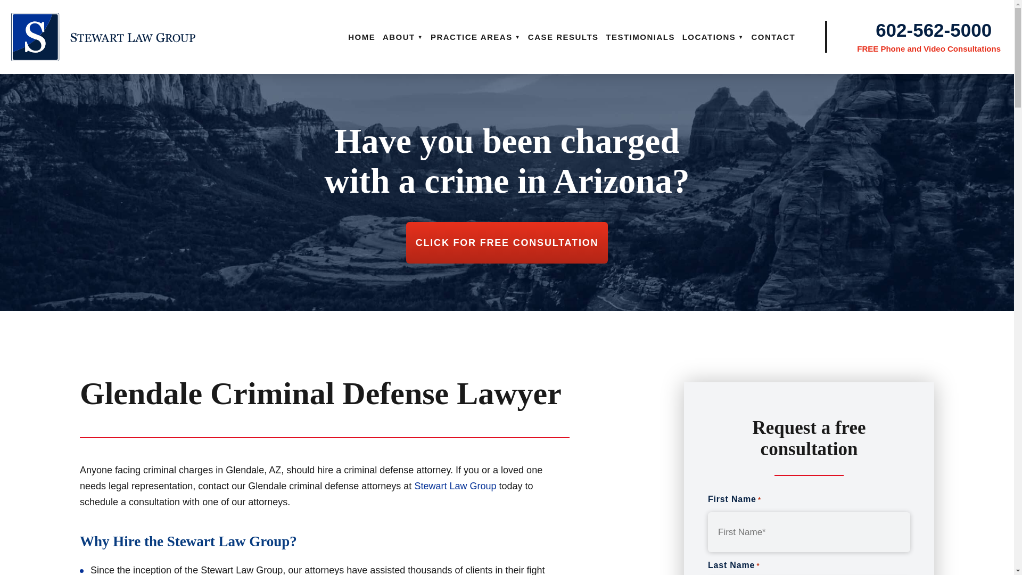 This screenshot has height=575, width=1022. I want to click on Stewart Law Group, so click(455, 486).